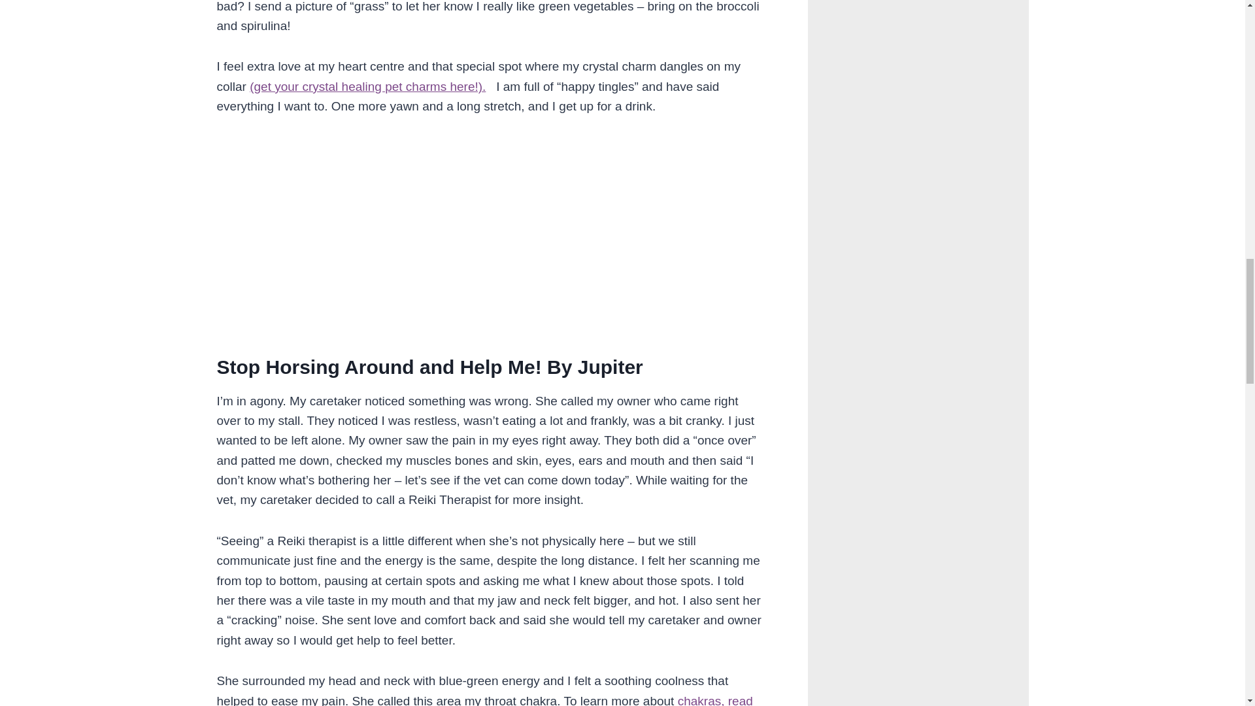 The width and height of the screenshot is (1255, 706). Describe the element at coordinates (485, 699) in the screenshot. I see `chakras, read this article.` at that location.